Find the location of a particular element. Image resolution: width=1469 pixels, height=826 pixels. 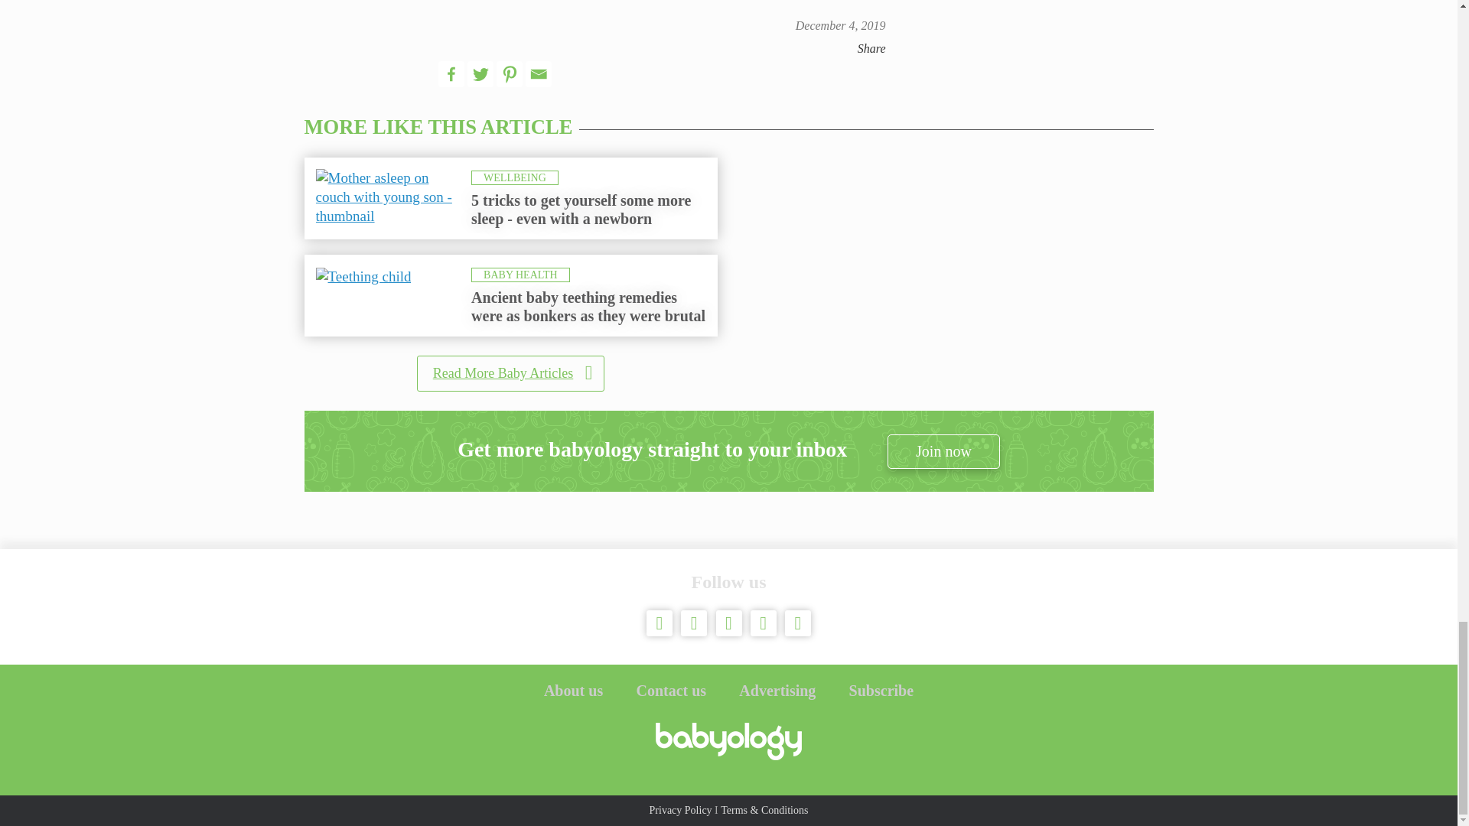

Facebook is located at coordinates (451, 73).